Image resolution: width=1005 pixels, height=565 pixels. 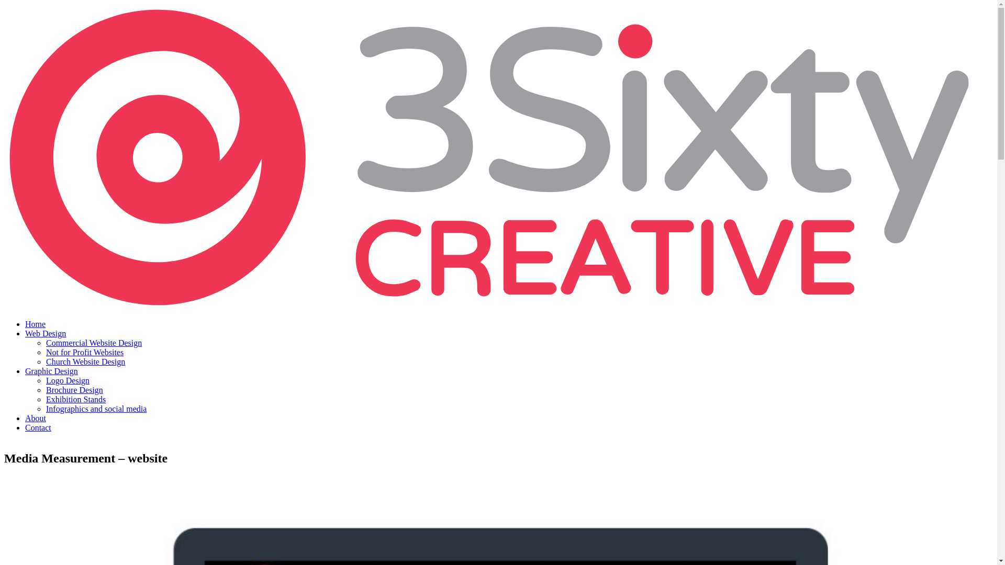 I want to click on Brochure Design, so click(x=74, y=390).